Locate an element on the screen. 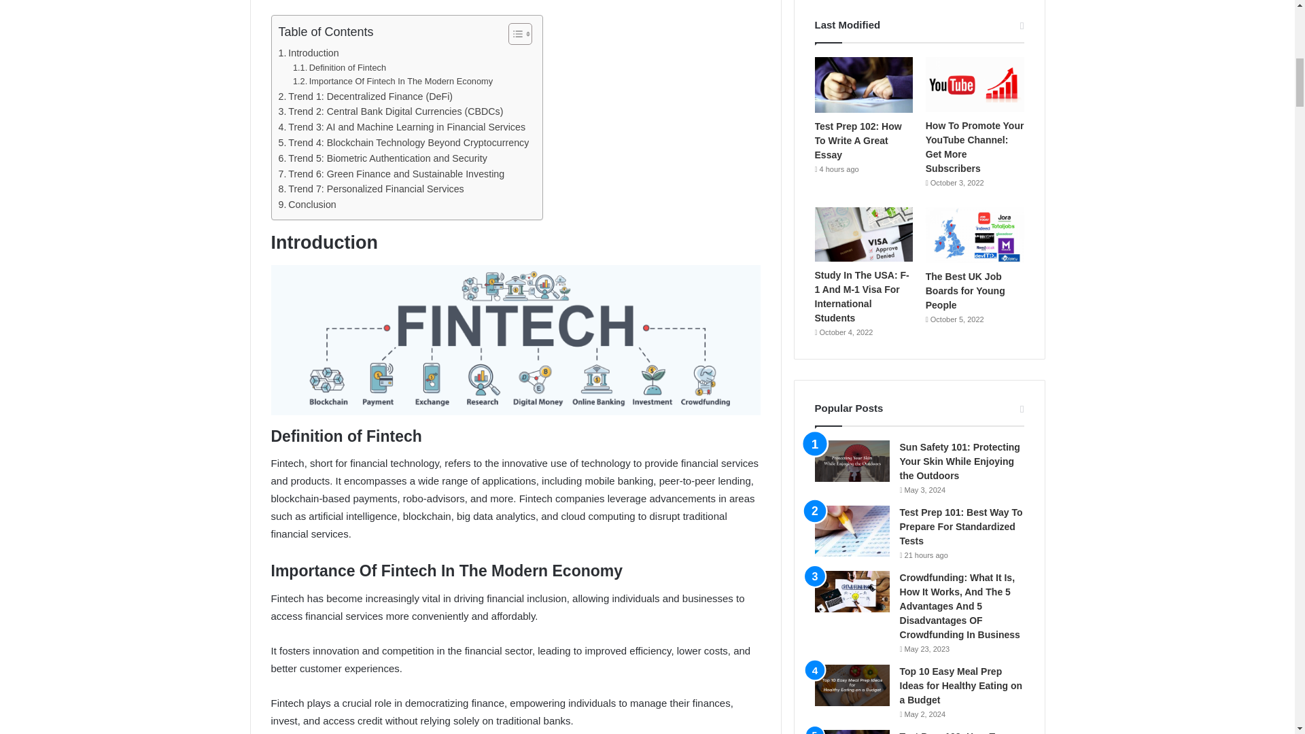 Image resolution: width=1305 pixels, height=734 pixels. Introduction is located at coordinates (309, 53).